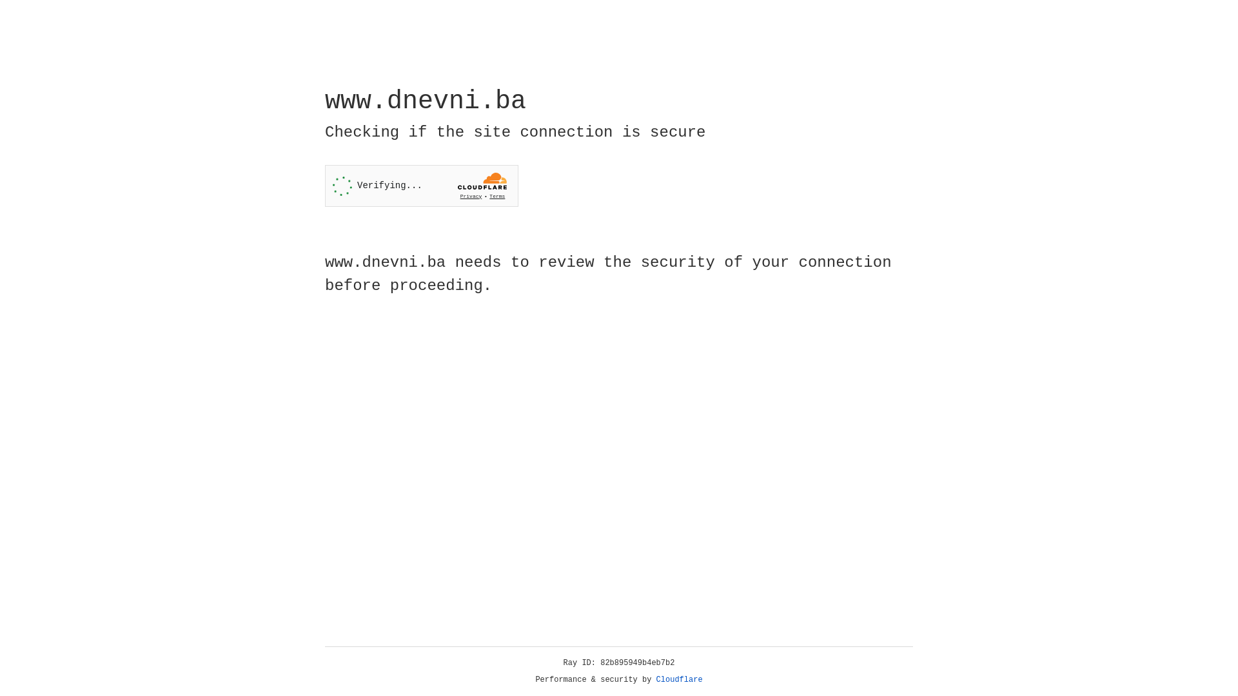  Describe the element at coordinates (422, 186) in the screenshot. I see `Widget containing a Cloudflare security challenge` at that location.